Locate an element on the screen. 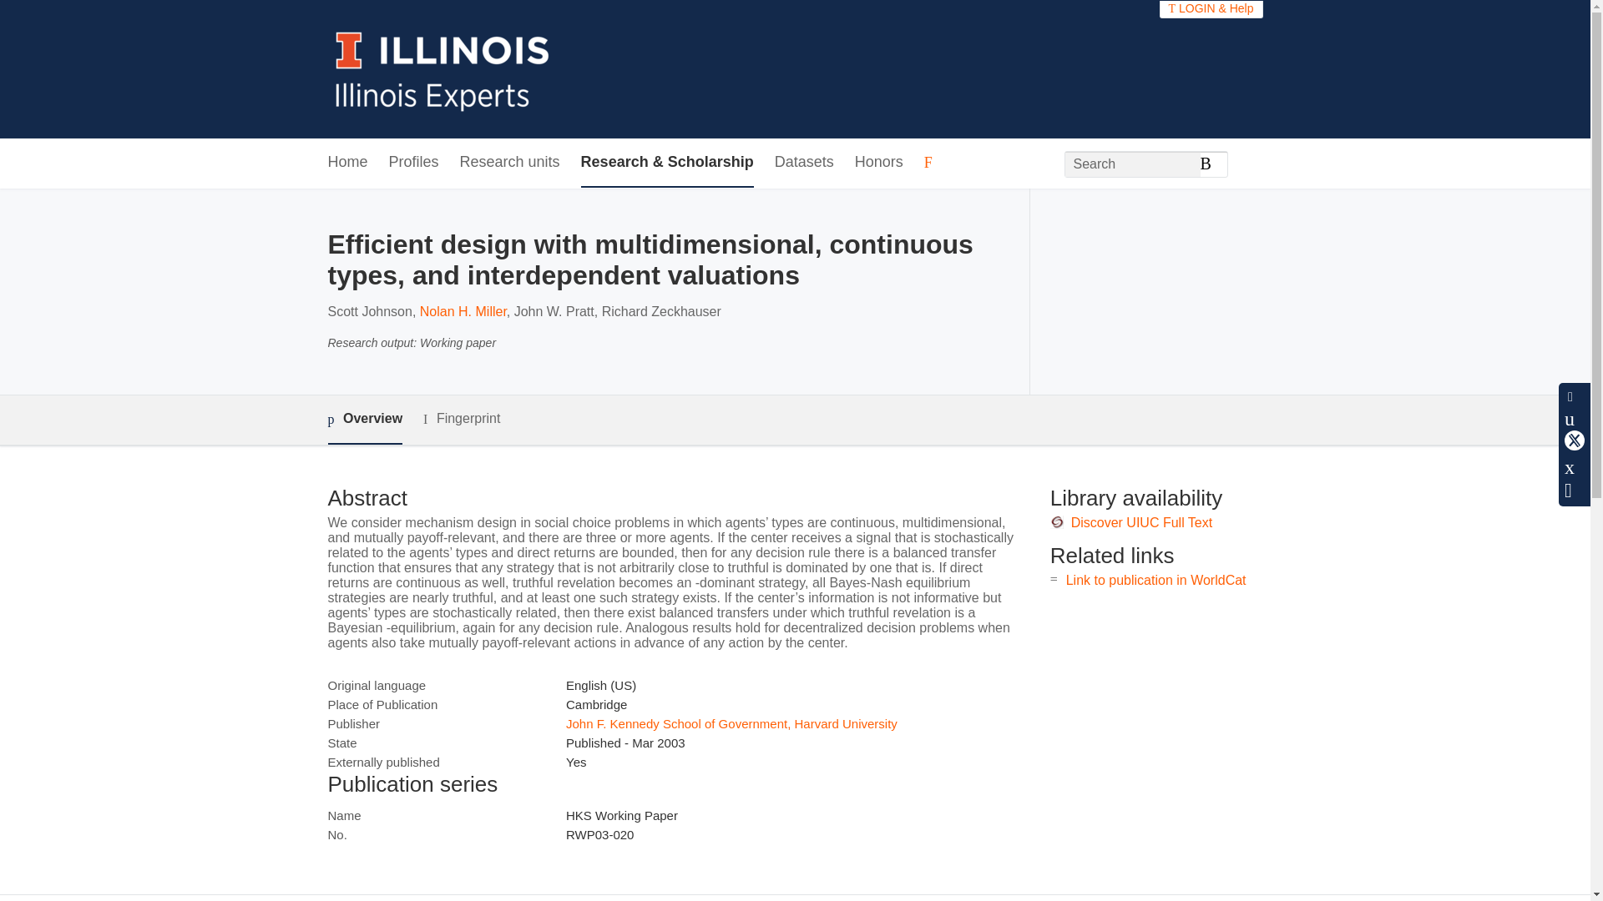  Nolan H. Miller is located at coordinates (463, 312).